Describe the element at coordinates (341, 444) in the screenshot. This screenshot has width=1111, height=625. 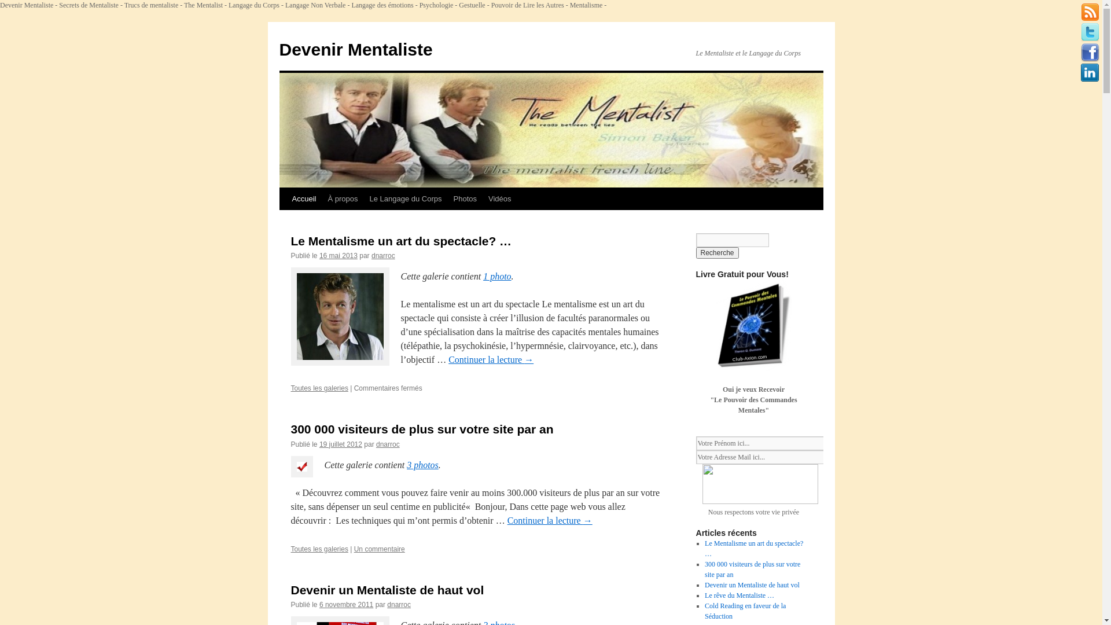
I see `19 juillet 2012` at that location.